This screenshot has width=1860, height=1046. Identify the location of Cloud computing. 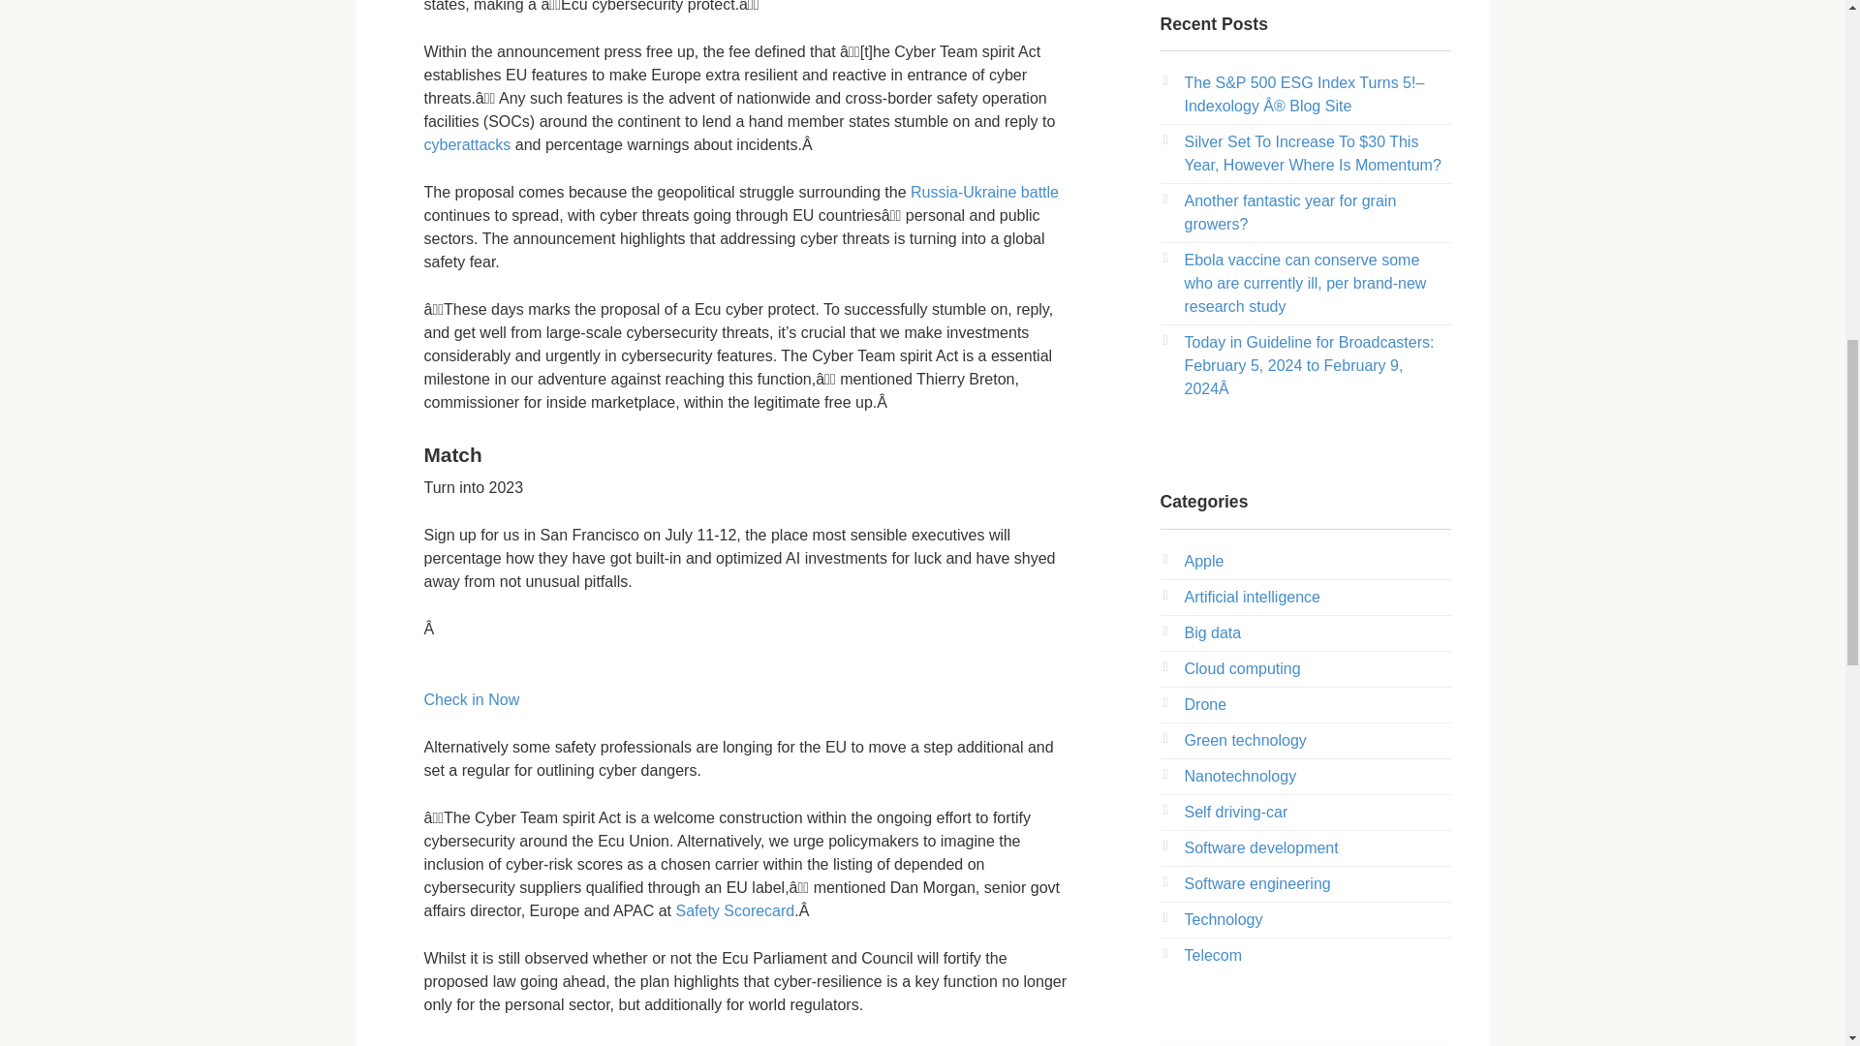
(1242, 668).